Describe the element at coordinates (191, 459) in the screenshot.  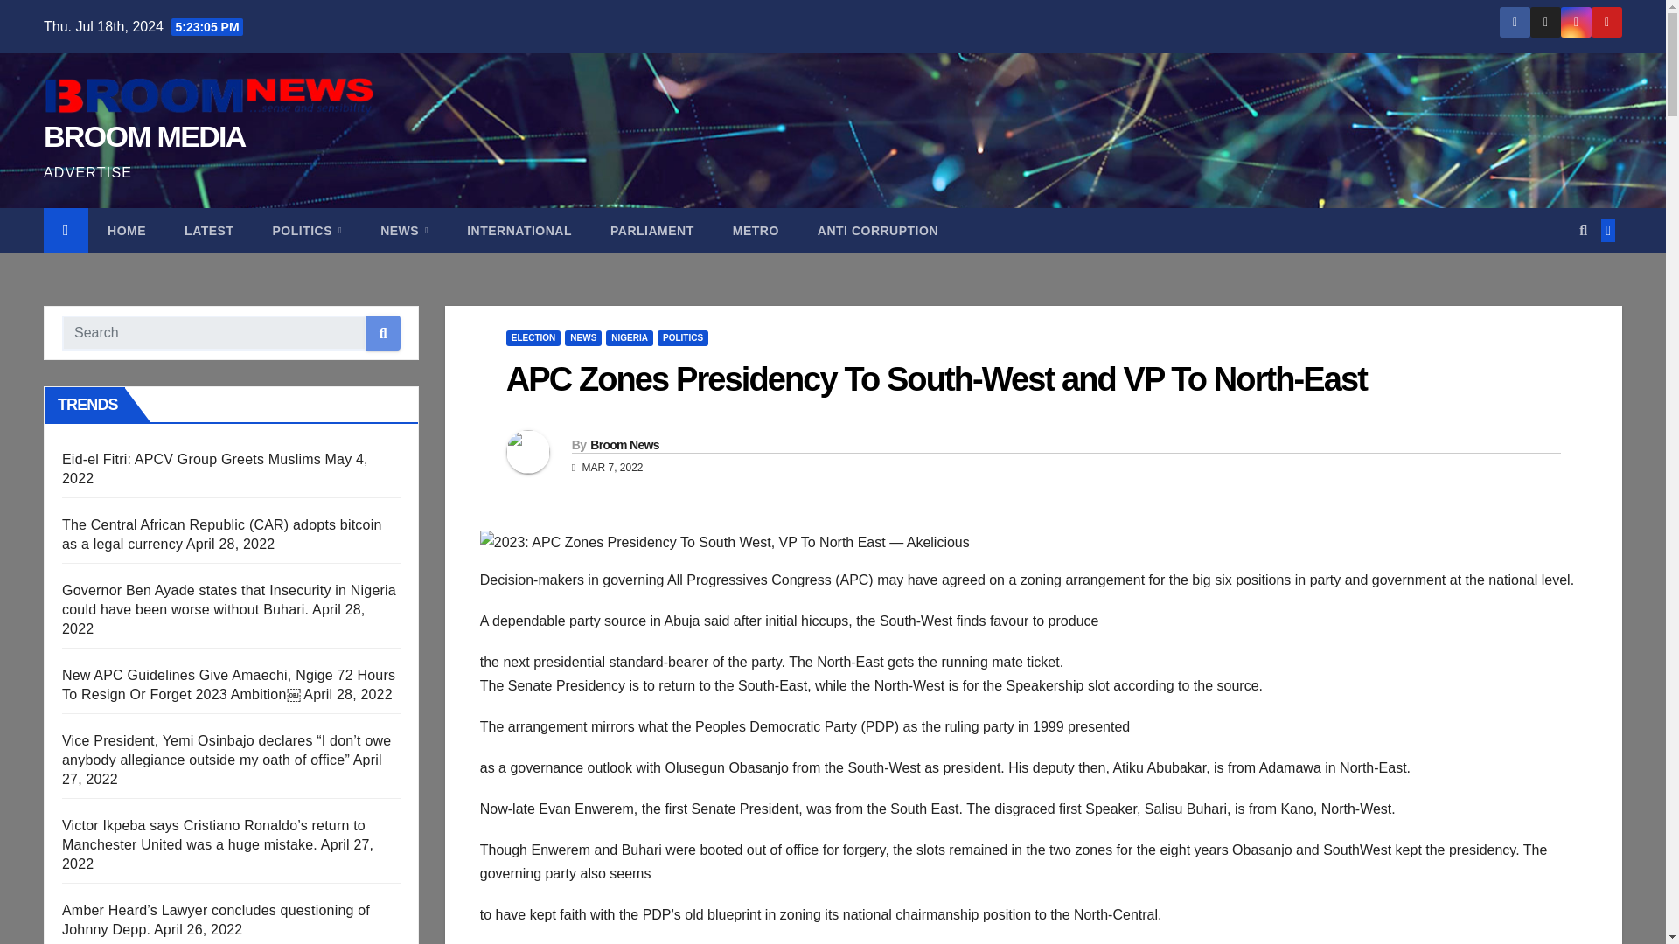
I see `Eid-el Fitri: APCV Group Greets Muslims` at that location.